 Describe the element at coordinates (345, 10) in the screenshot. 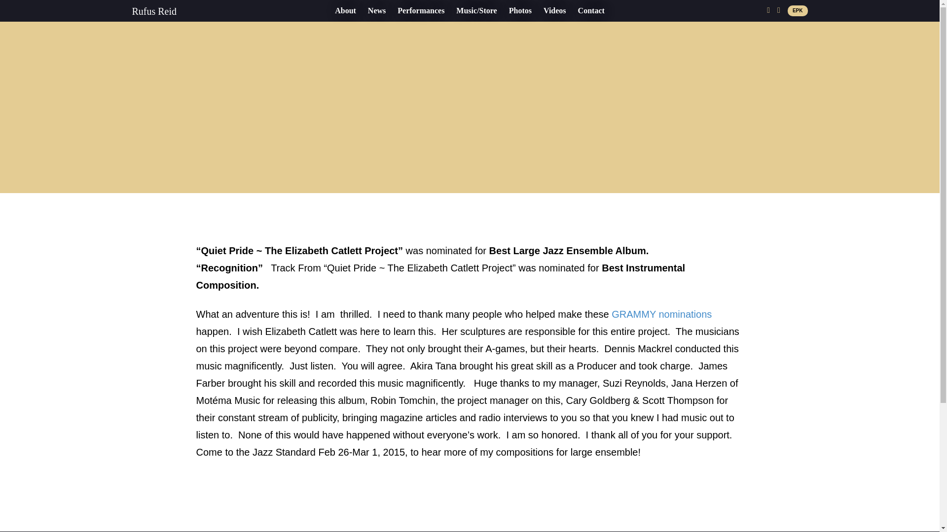

I see `About` at that location.